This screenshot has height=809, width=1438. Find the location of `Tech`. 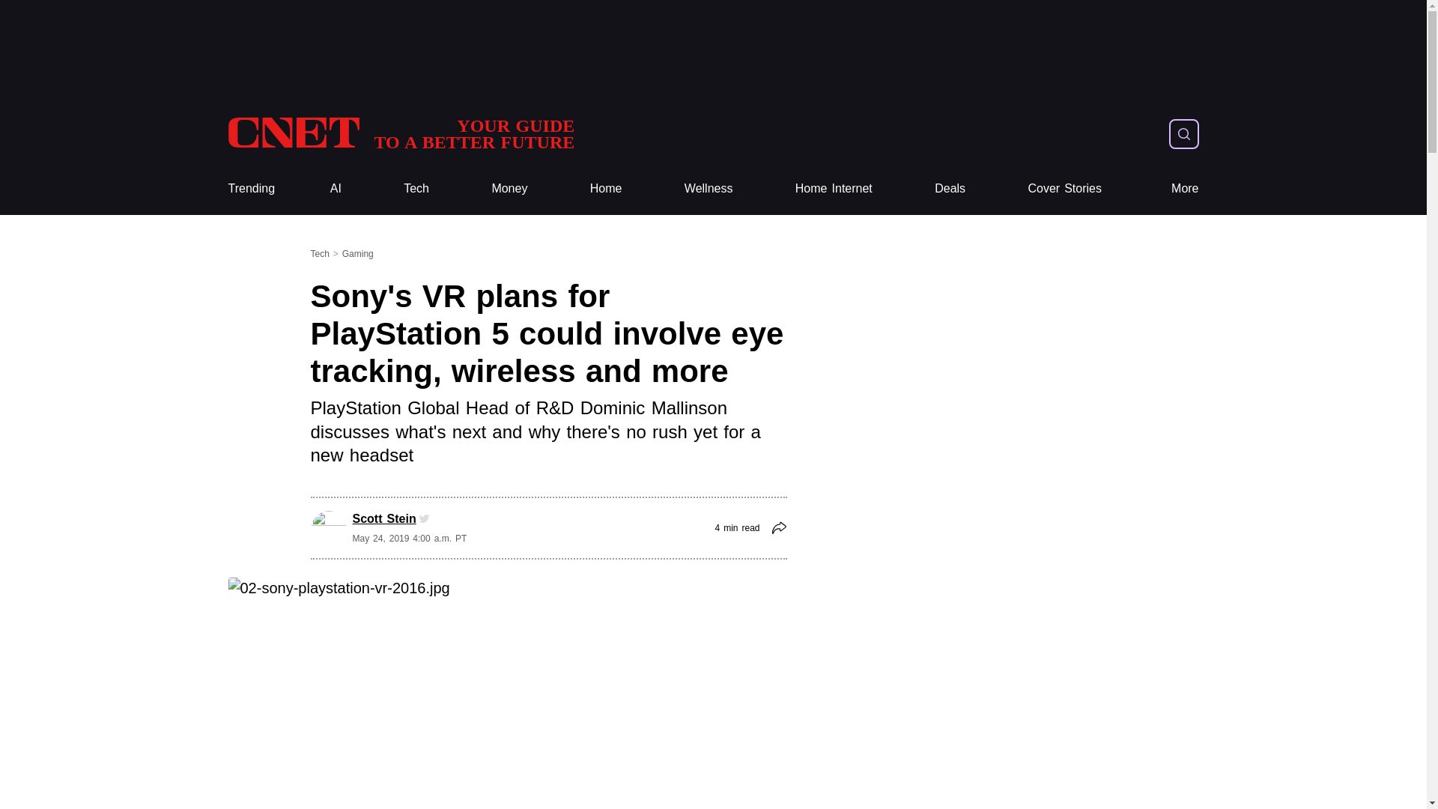

Tech is located at coordinates (416, 189).